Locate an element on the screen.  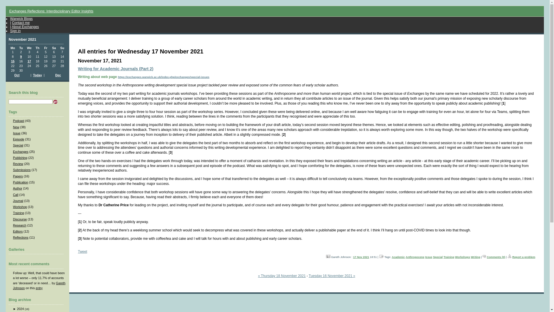
Academic is located at coordinates (398, 257).